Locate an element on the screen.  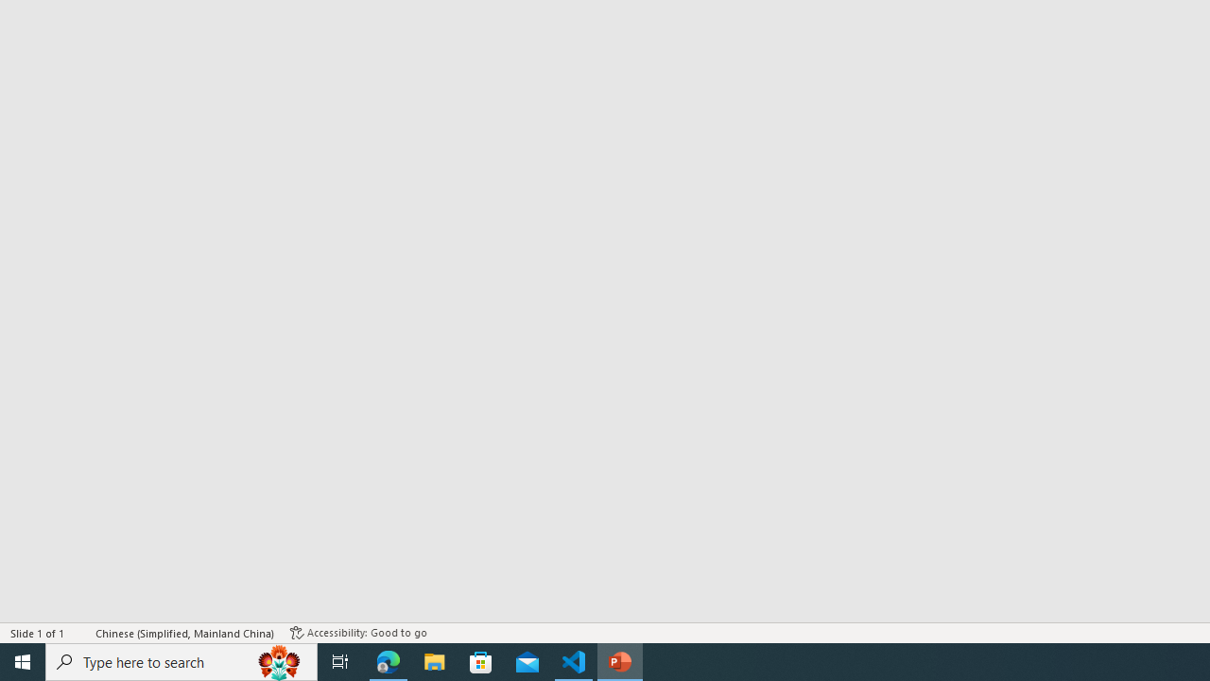
Spell Check  is located at coordinates (81, 632).